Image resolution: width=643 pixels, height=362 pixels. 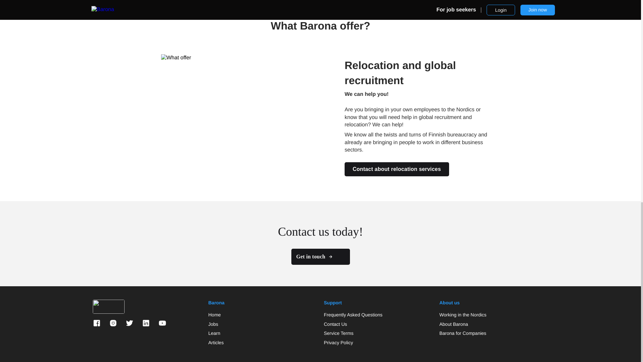 What do you see at coordinates (397, 169) in the screenshot?
I see `Contact about relocation services` at bounding box center [397, 169].